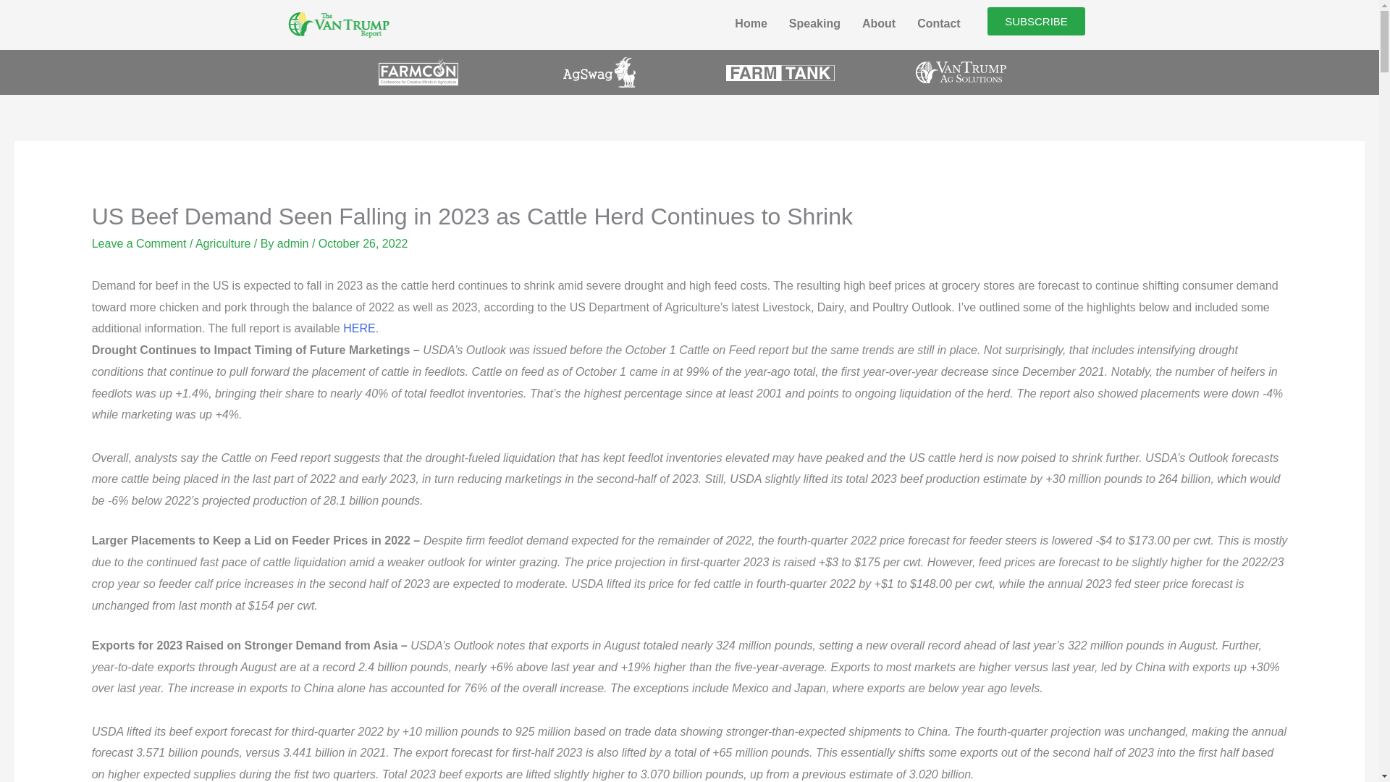 The width and height of the screenshot is (1390, 782). Describe the element at coordinates (139, 243) in the screenshot. I see `Leave a Comment` at that location.